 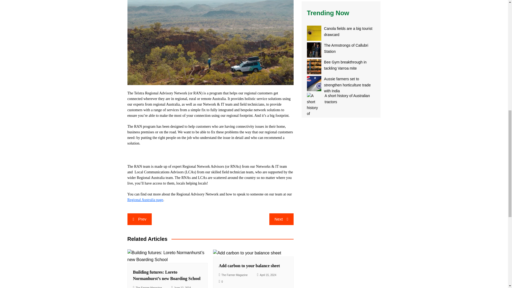 I want to click on The Armstrongs of Callubri Station, so click(x=314, y=50).